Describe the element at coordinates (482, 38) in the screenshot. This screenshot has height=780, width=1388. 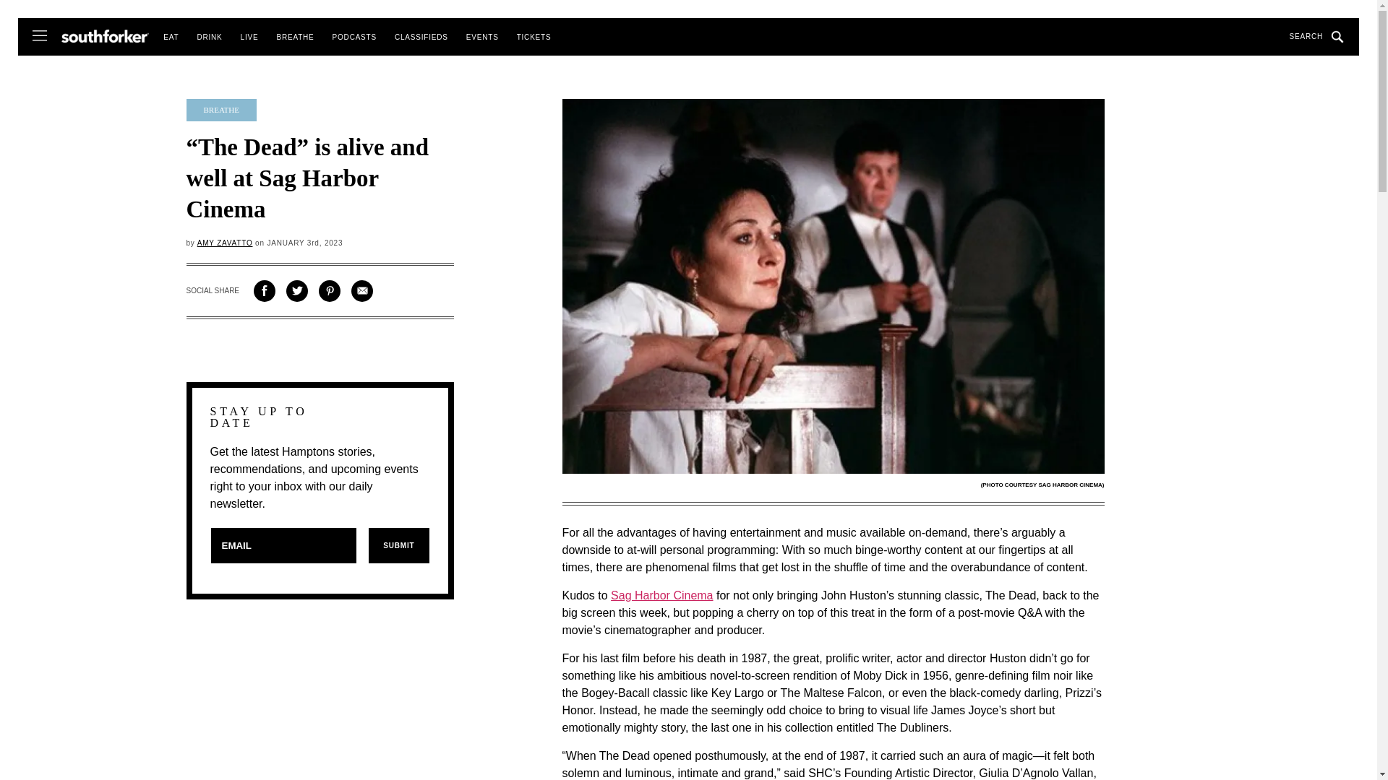
I see `EVENTS` at that location.